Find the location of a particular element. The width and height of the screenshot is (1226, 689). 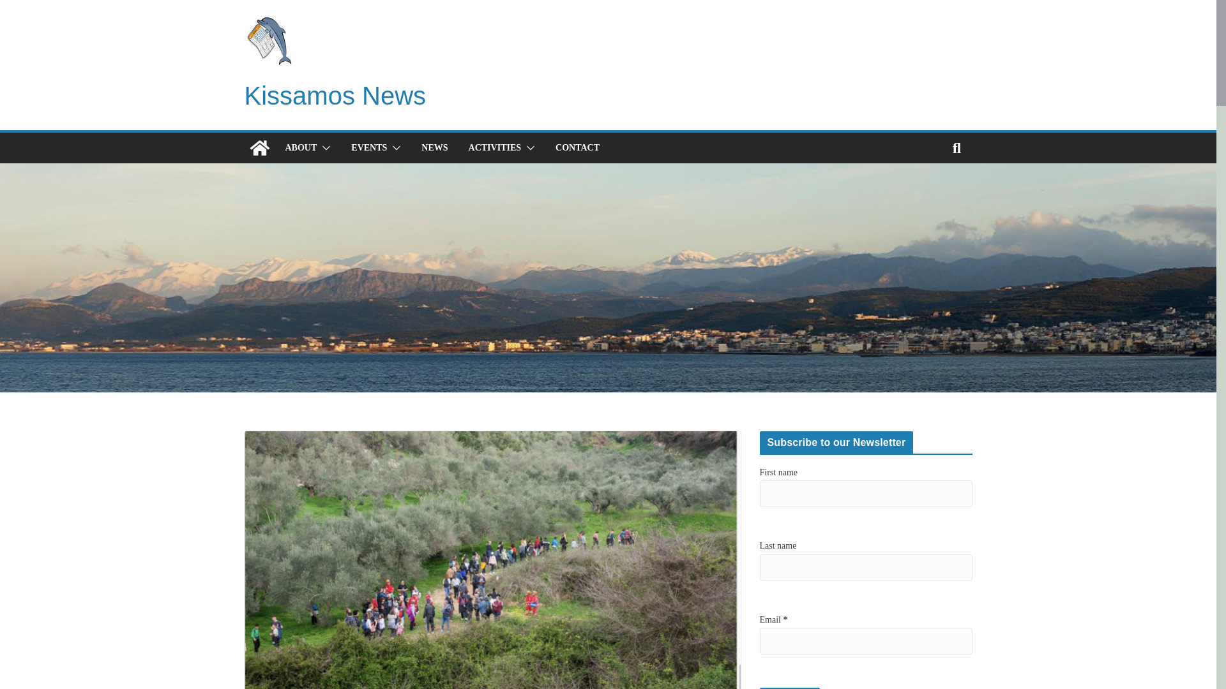

Kissamos News is located at coordinates (259, 148).